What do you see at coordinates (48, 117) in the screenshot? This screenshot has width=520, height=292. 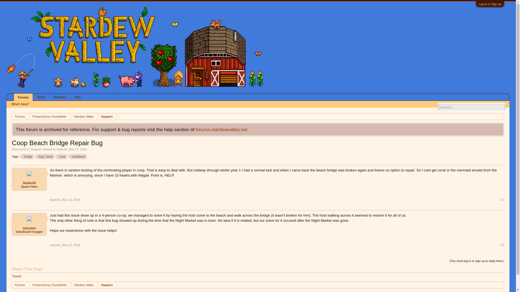 I see `Presented by Chucklefish` at bounding box center [48, 117].